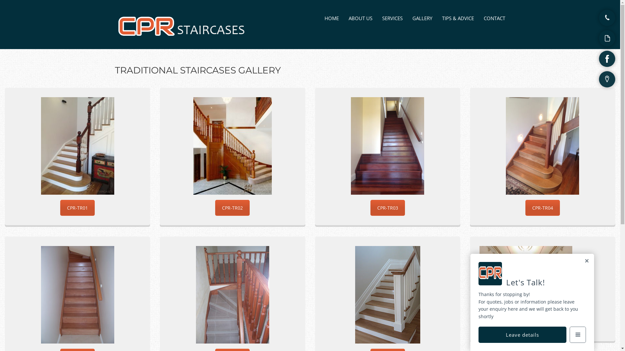 Image resolution: width=625 pixels, height=351 pixels. Describe the element at coordinates (183, 38) in the screenshot. I see `CPR Staircases` at that location.